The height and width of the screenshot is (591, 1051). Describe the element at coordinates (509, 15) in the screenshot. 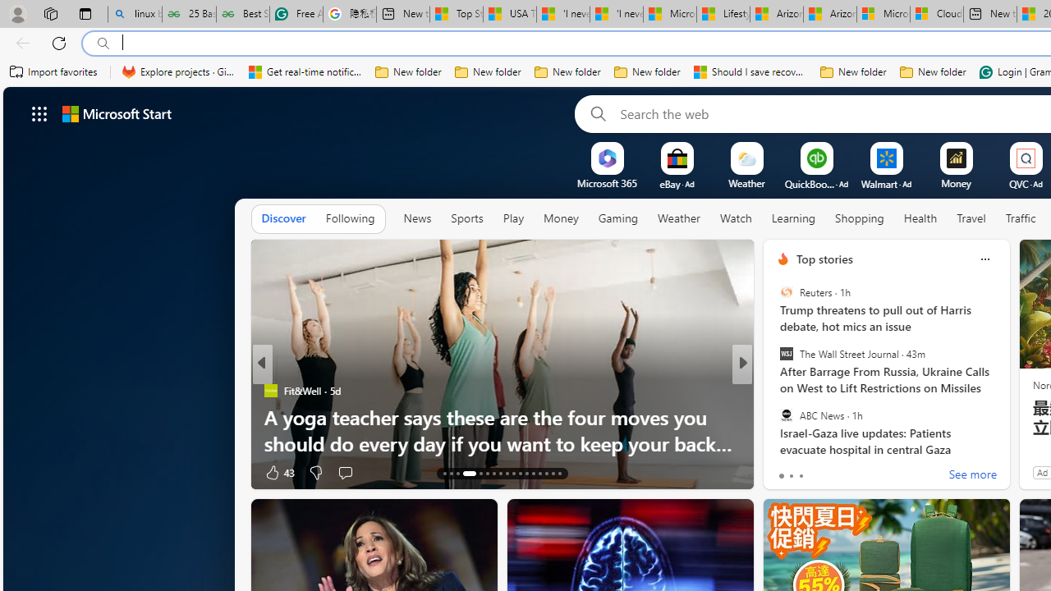

I see `USA TODAY - MSN` at that location.